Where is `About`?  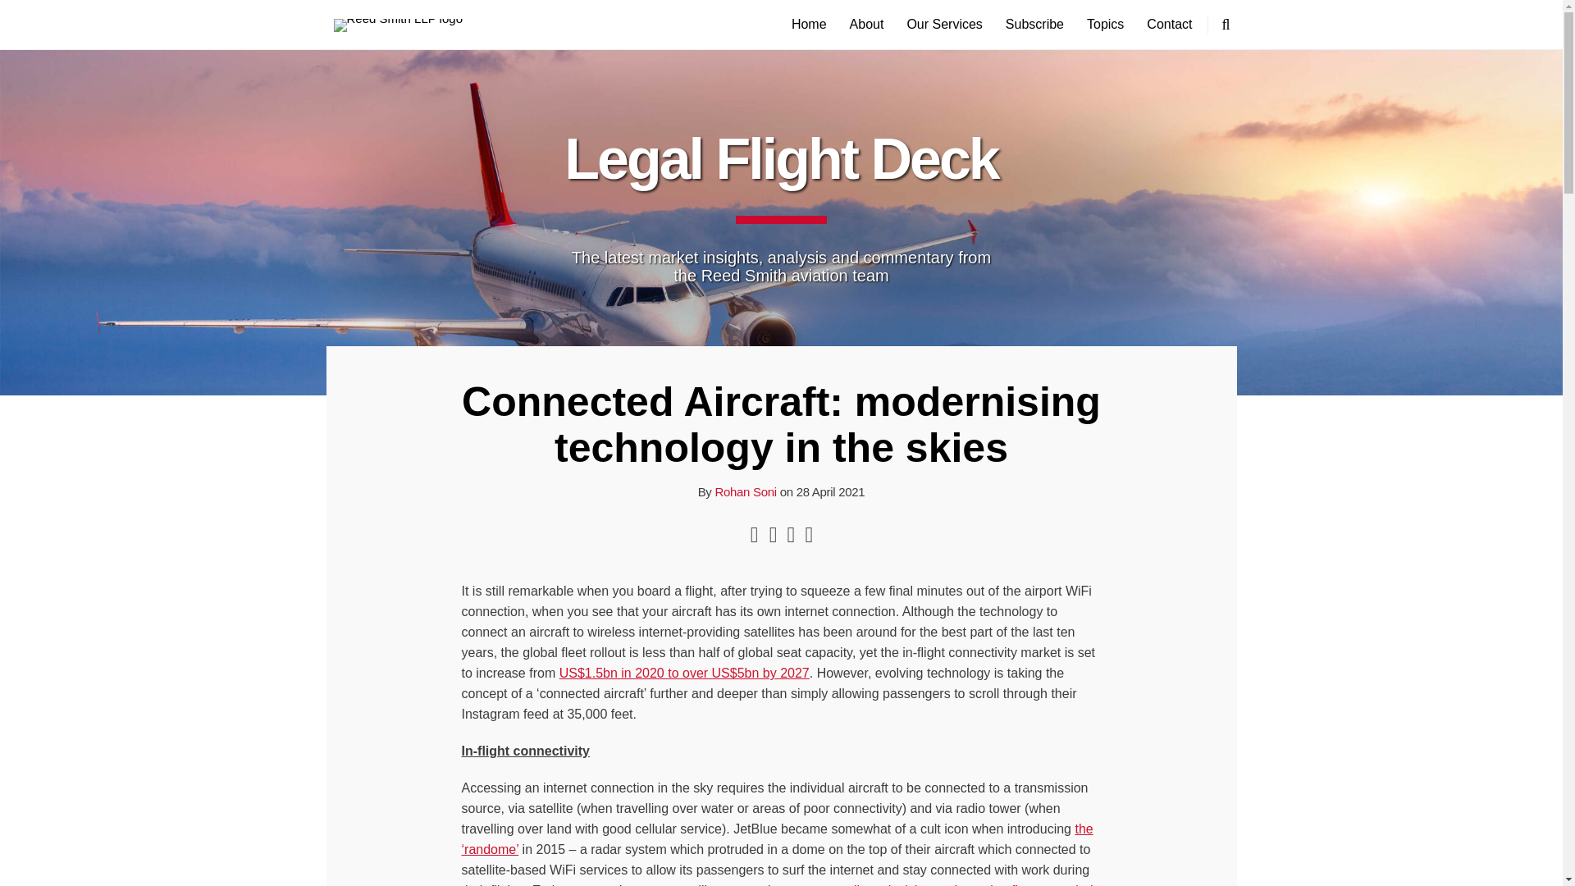
About is located at coordinates (866, 25).